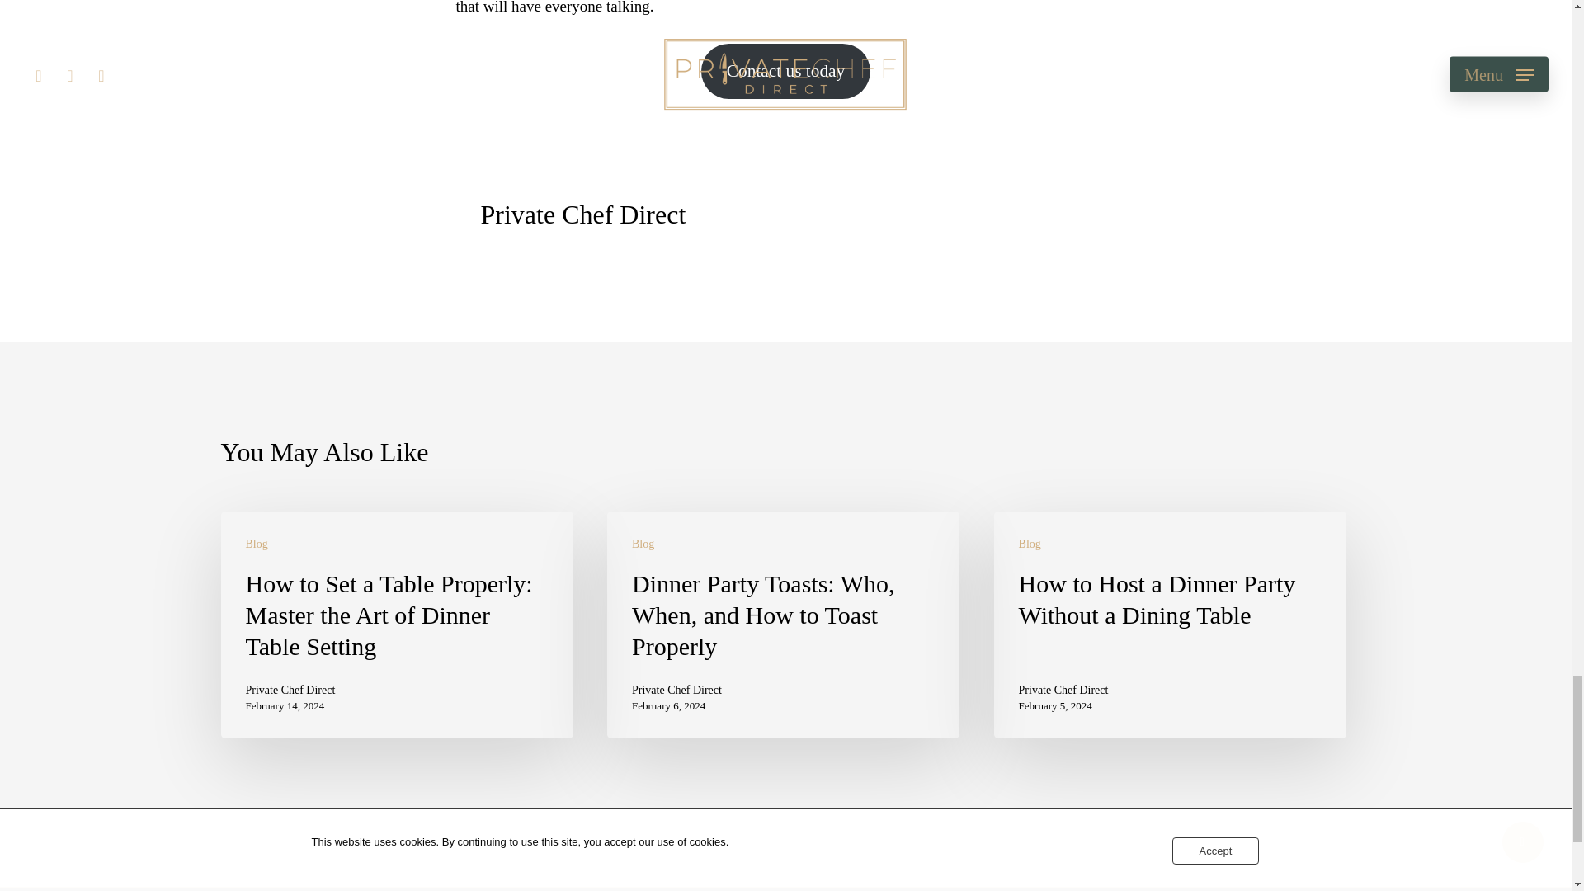  I want to click on Private Chef Direct, so click(676, 690).